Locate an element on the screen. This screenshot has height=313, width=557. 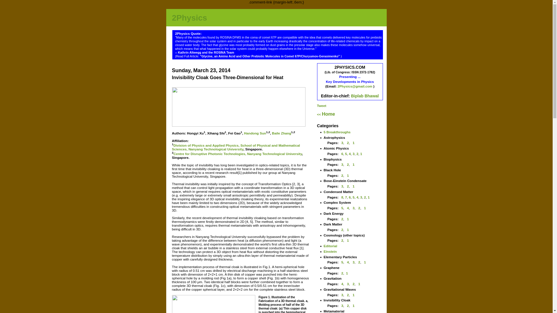
Baile Zhang is located at coordinates (281, 133).